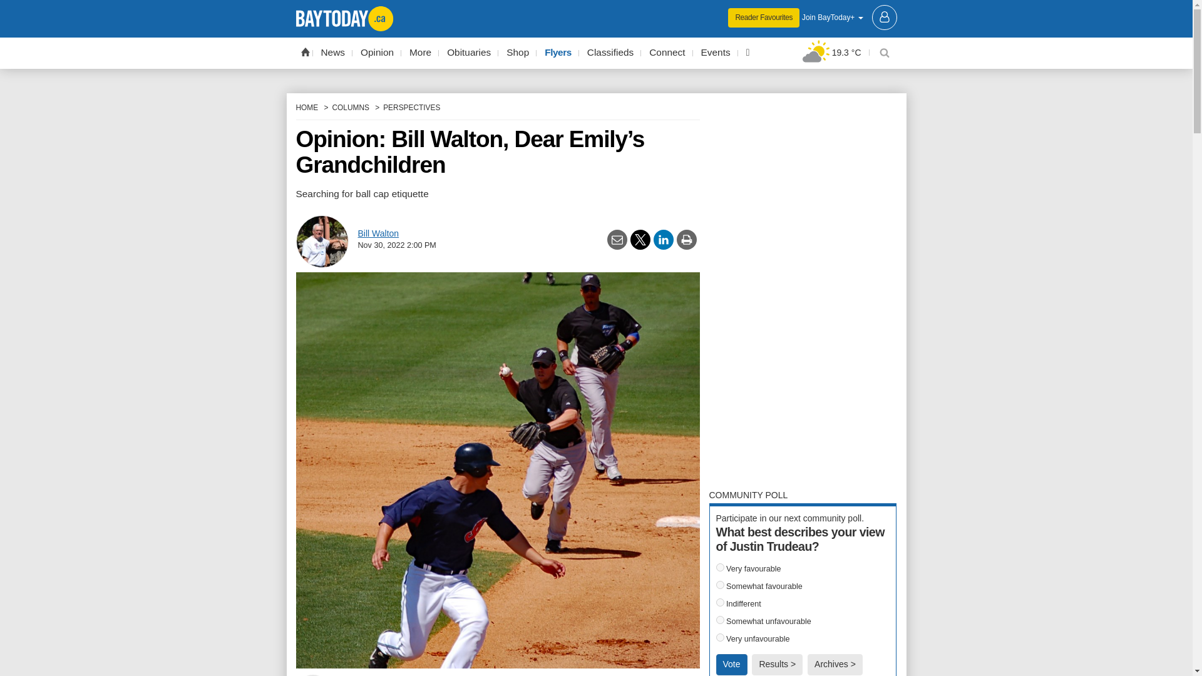 The height and width of the screenshot is (676, 1202). What do you see at coordinates (720, 602) in the screenshot?
I see `123113` at bounding box center [720, 602].